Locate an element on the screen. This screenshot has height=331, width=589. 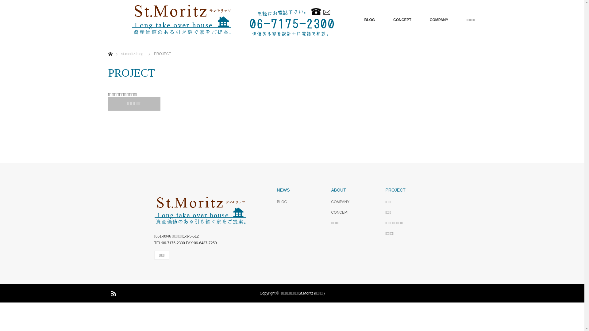
BLOG is located at coordinates (369, 20).